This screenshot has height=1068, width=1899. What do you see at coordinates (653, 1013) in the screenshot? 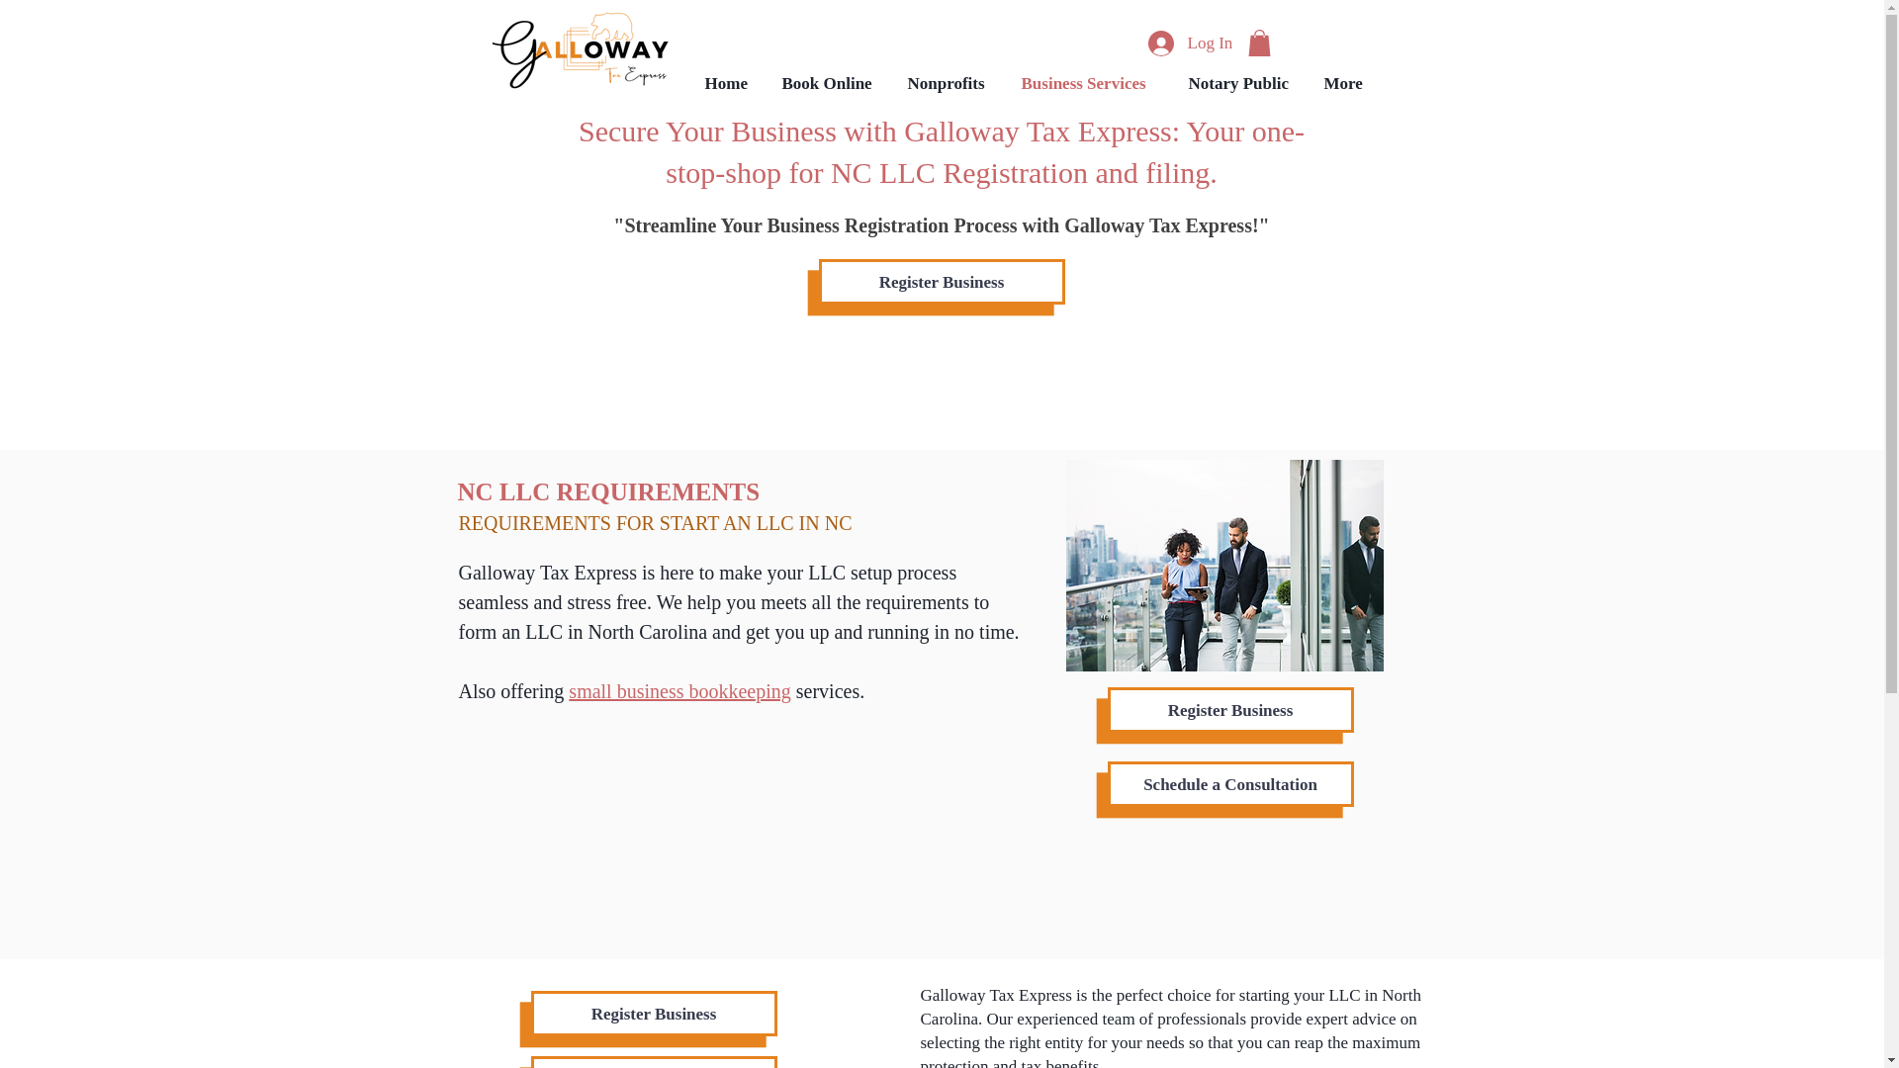
I see `Register Business` at bounding box center [653, 1013].